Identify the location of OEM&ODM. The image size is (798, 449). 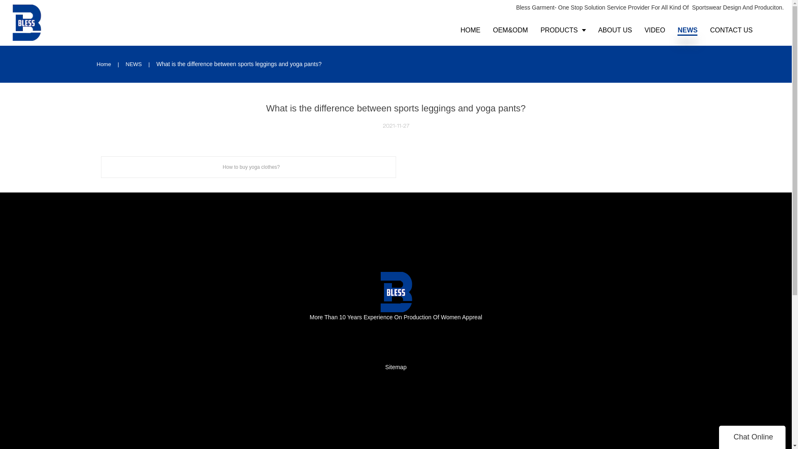
(131, 138).